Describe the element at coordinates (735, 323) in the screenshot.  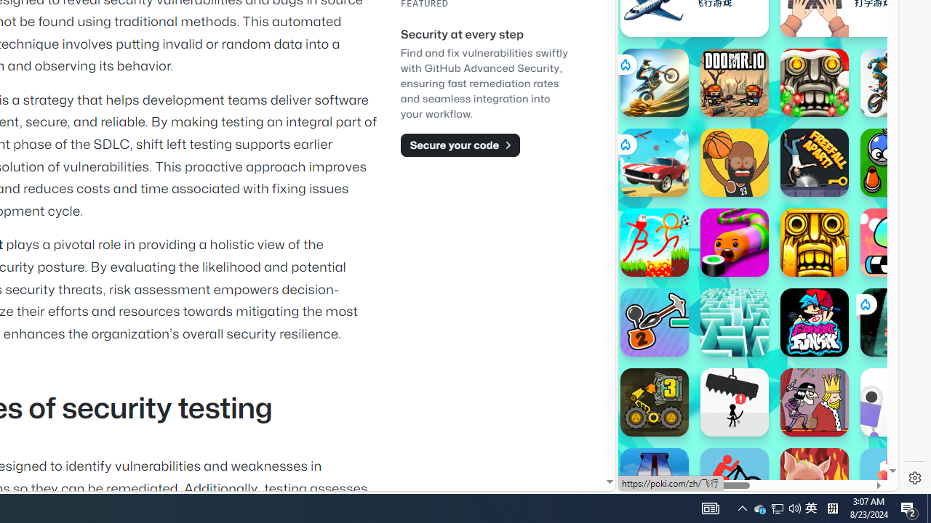
I see `Maze: Path of Light` at that location.